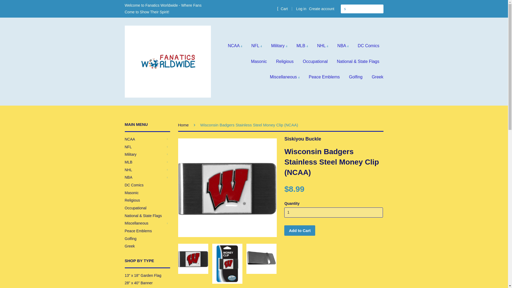 The width and height of the screenshot is (512, 288). Describe the element at coordinates (301, 9) in the screenshot. I see `Log in` at that location.